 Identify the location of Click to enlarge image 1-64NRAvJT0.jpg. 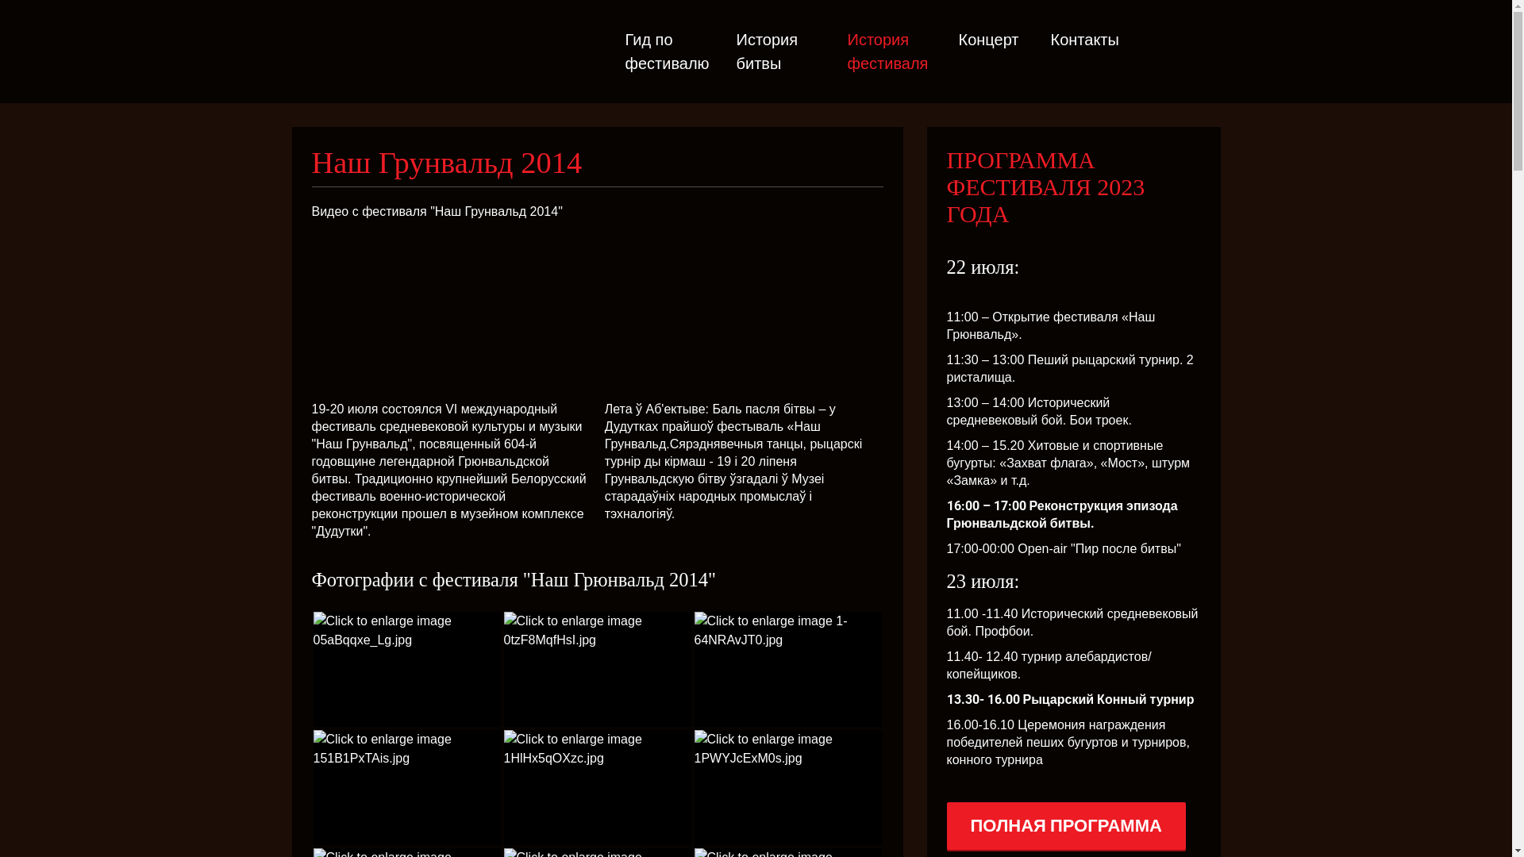
(787, 670).